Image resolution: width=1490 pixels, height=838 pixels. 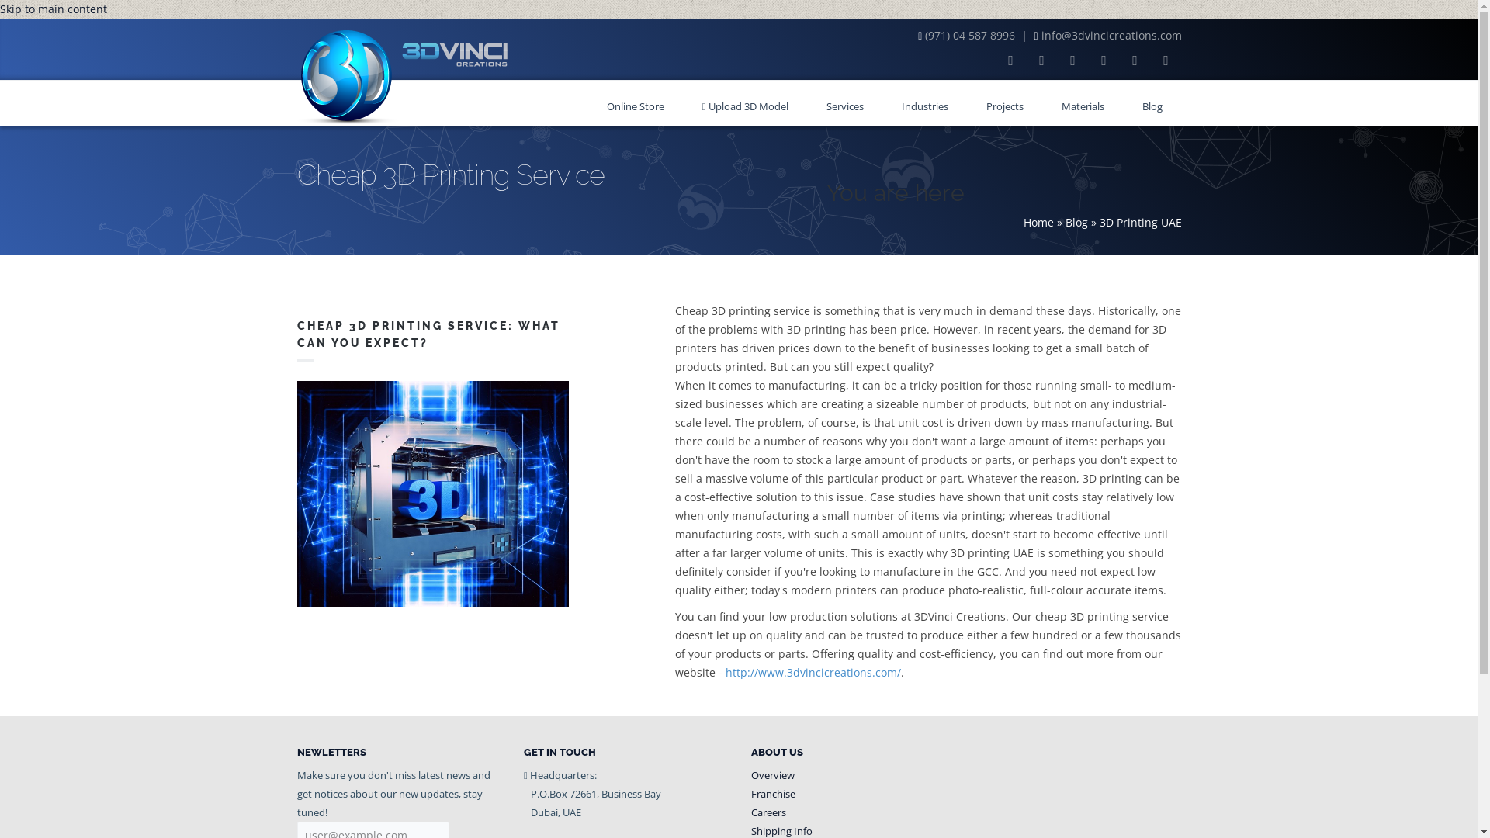 What do you see at coordinates (773, 794) in the screenshot?
I see `Franchise` at bounding box center [773, 794].